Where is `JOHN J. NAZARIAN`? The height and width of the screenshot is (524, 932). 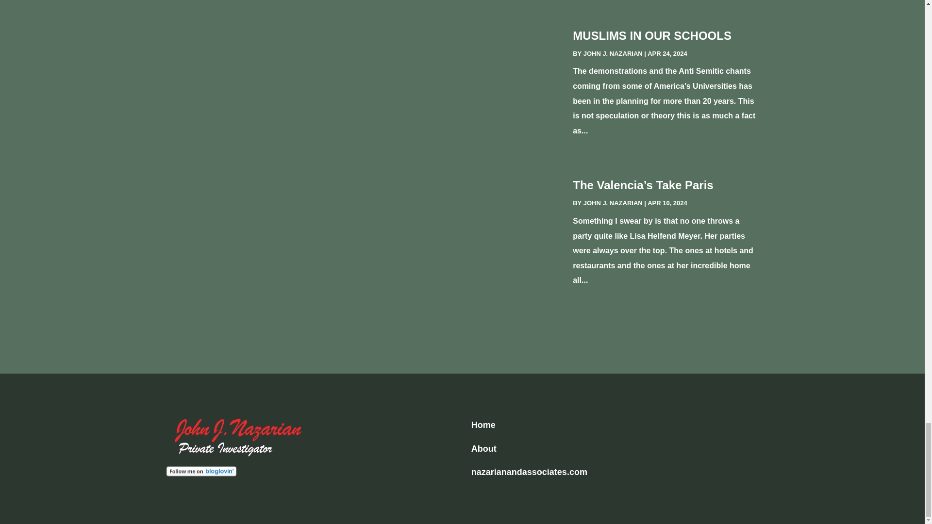
JOHN J. NAZARIAN is located at coordinates (613, 53).